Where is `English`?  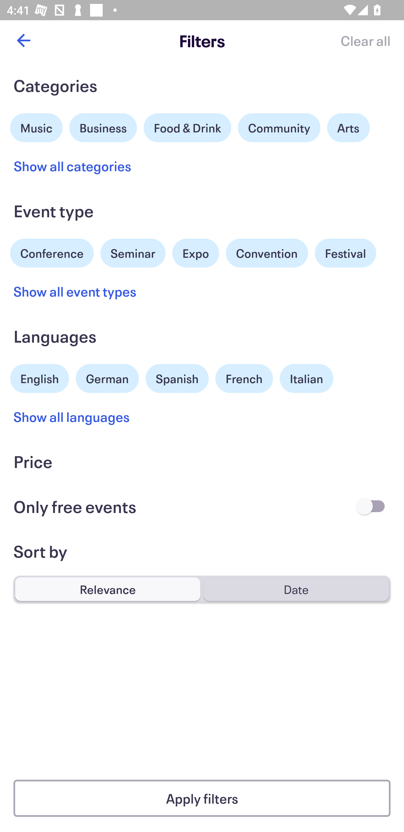
English is located at coordinates (40, 377).